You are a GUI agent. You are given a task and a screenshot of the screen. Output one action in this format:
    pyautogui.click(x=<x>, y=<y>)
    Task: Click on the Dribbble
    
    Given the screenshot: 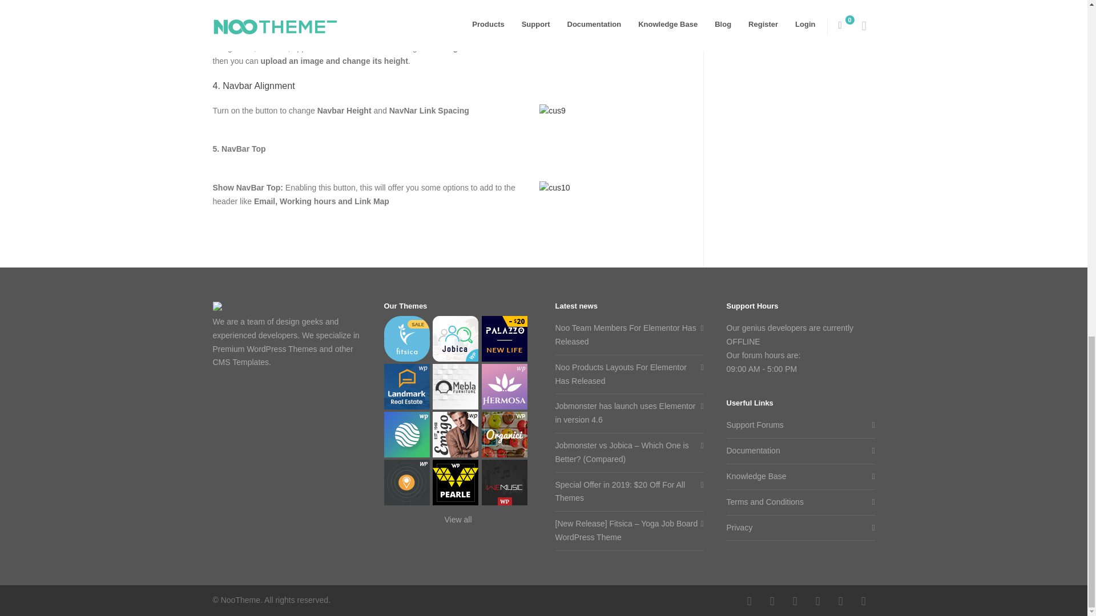 What is the action you would take?
    pyautogui.click(x=749, y=601)
    